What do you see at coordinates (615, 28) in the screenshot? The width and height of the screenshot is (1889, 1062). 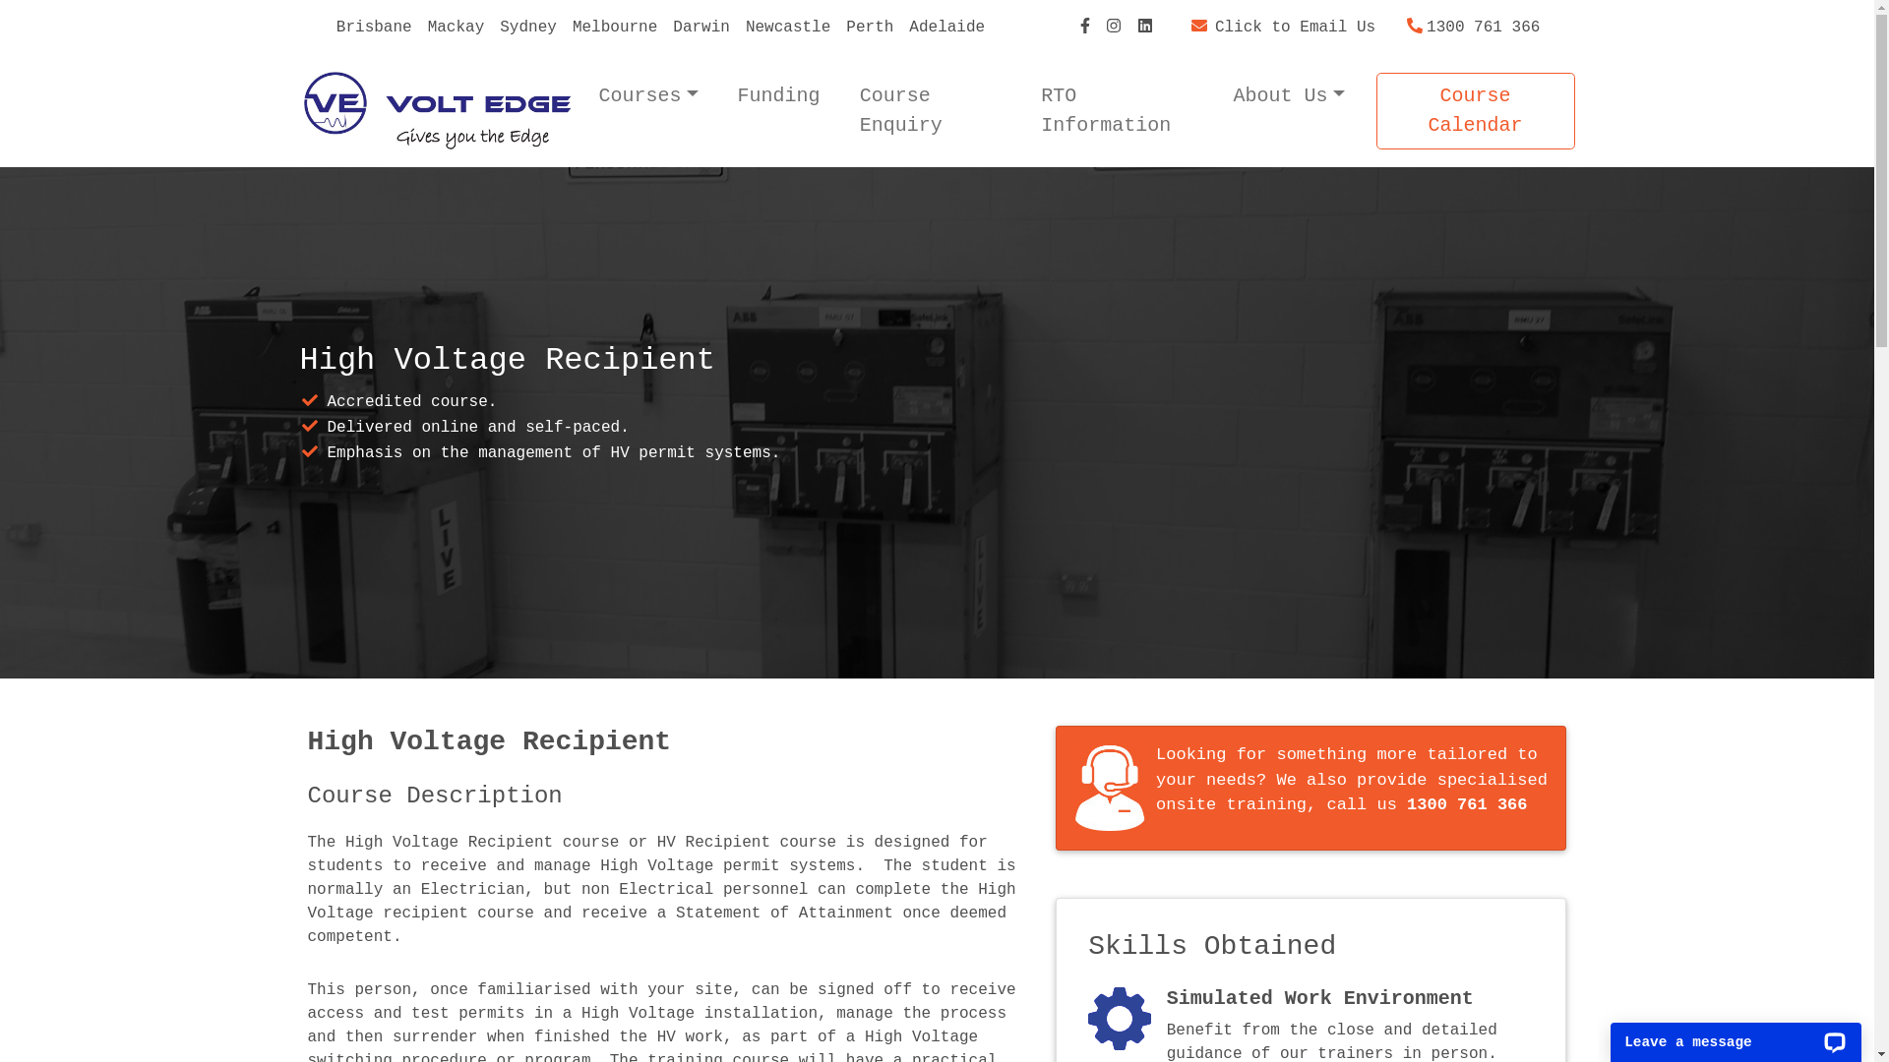 I see `Melbourne` at bounding box center [615, 28].